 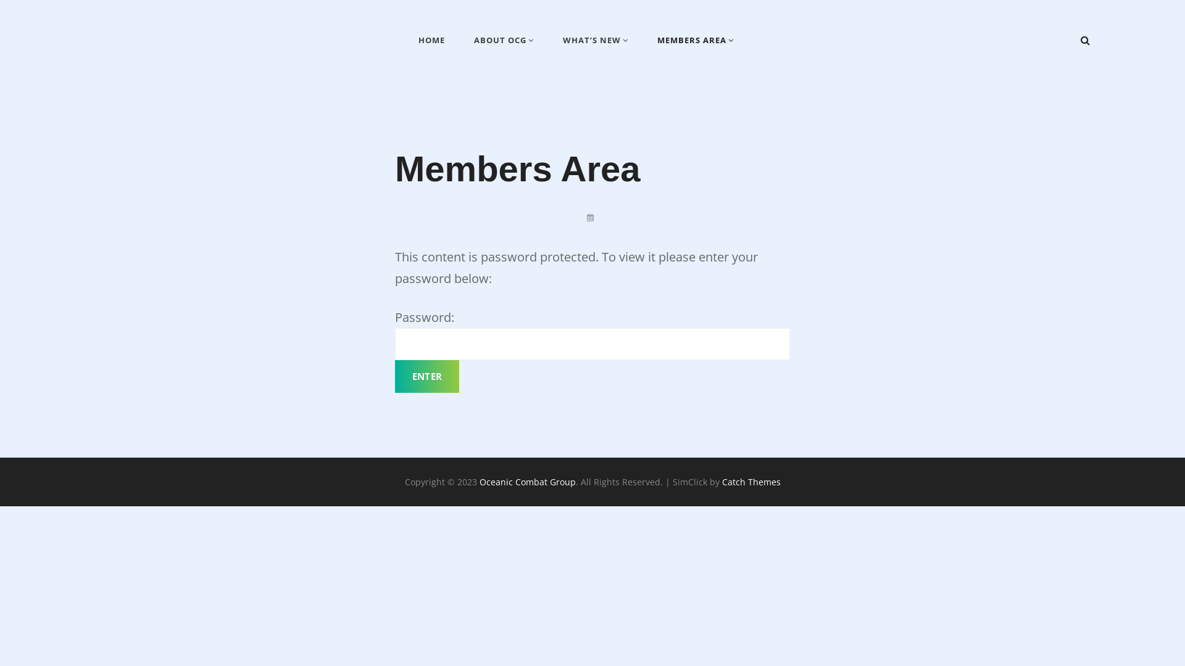 I want to click on SEARCH, so click(x=1085, y=41).